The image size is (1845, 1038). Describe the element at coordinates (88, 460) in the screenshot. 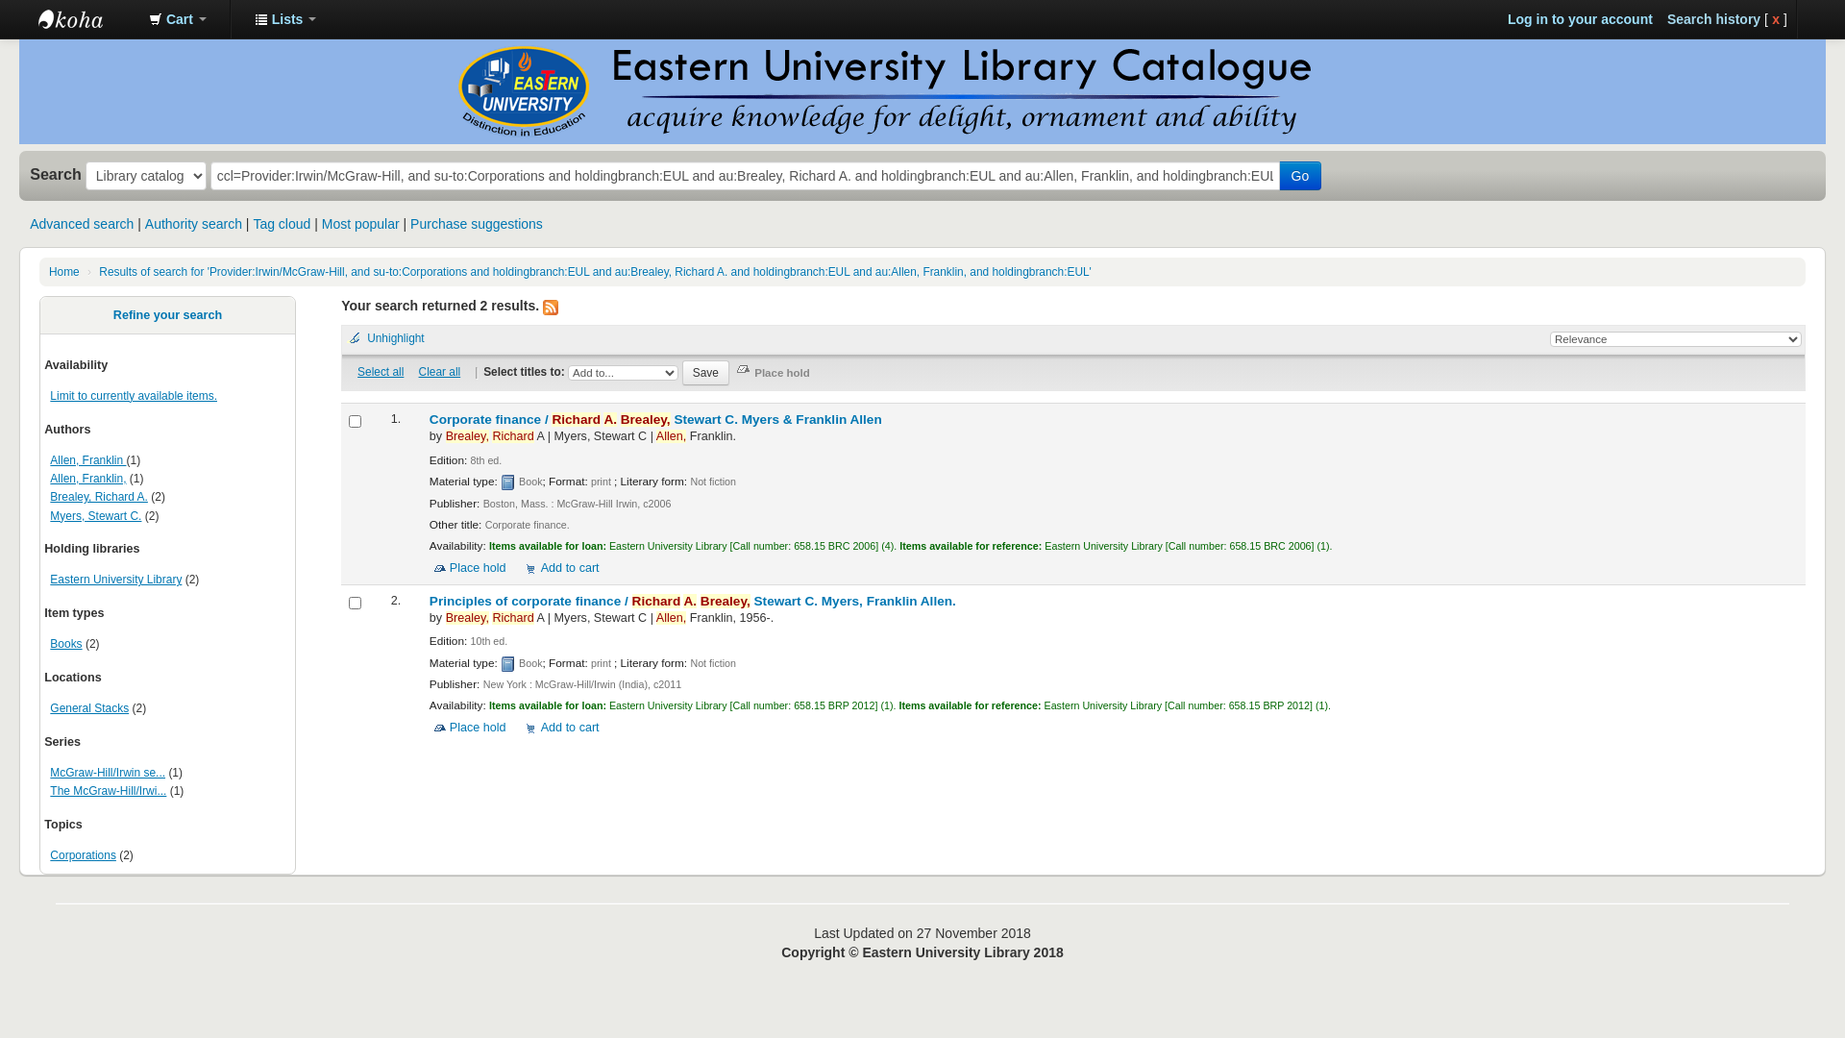

I see `Allen, Franklin` at that location.